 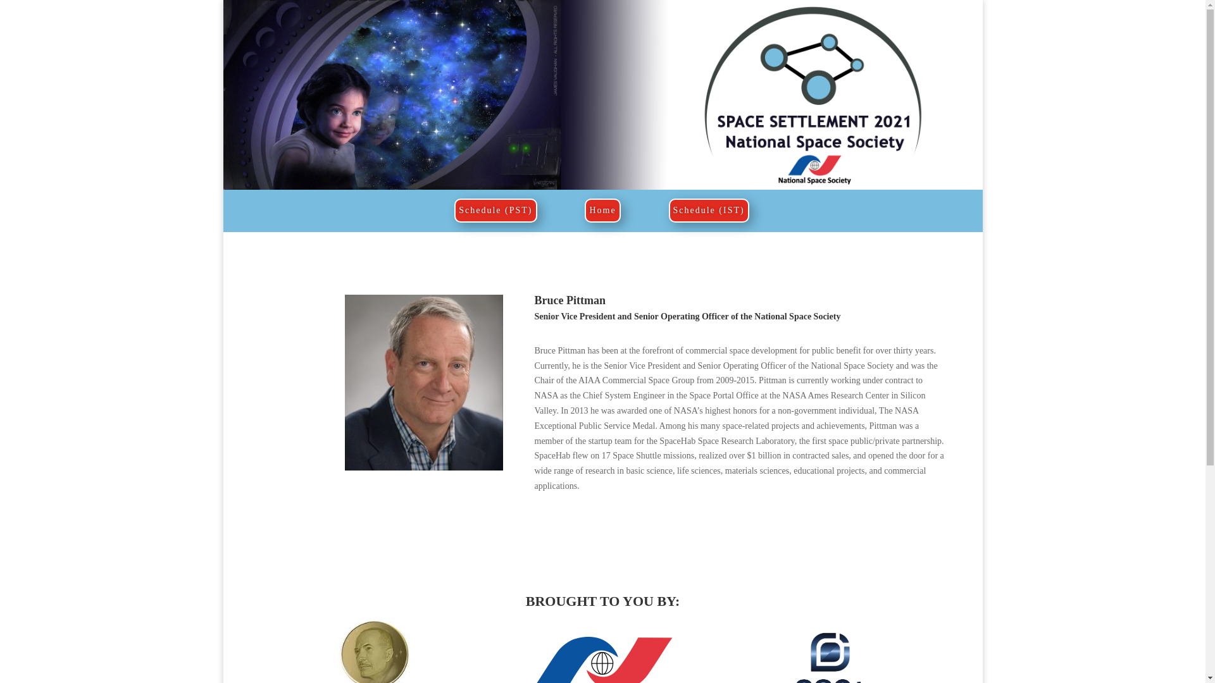 What do you see at coordinates (602, 660) in the screenshot?
I see `NSS logo black vC 6-24-18` at bounding box center [602, 660].